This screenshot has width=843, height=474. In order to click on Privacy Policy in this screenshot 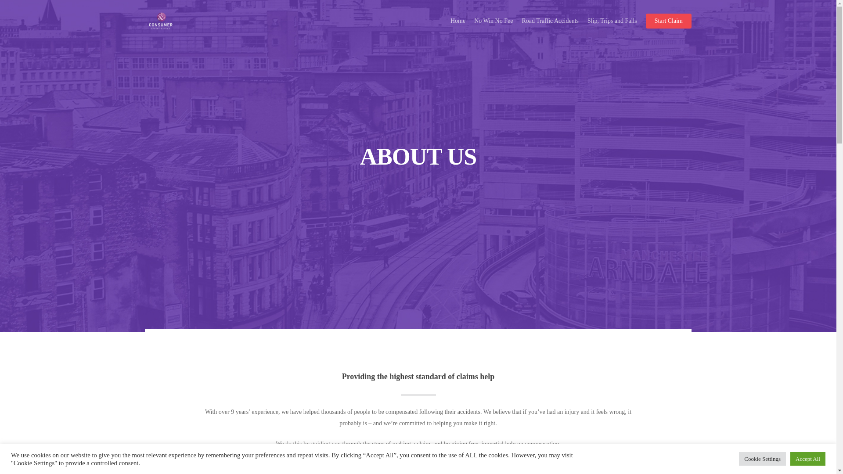, I will do `click(232, 362)`.